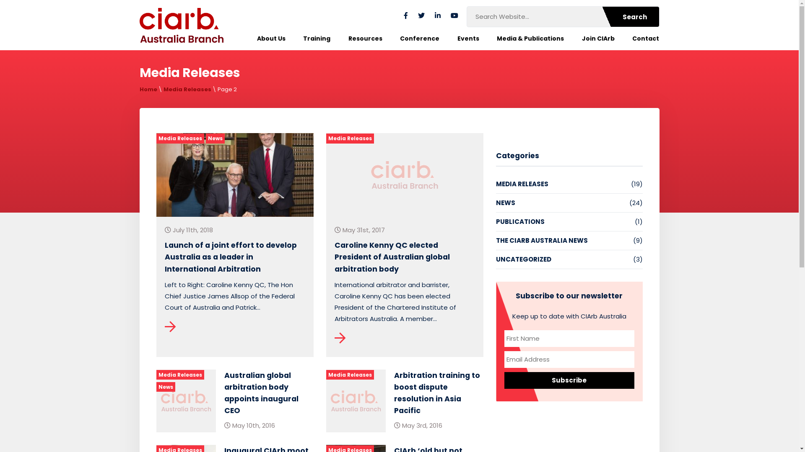 This screenshot has width=805, height=452. What do you see at coordinates (261, 393) in the screenshot?
I see `Australian global arbitration body appoints inaugural CEO` at bounding box center [261, 393].